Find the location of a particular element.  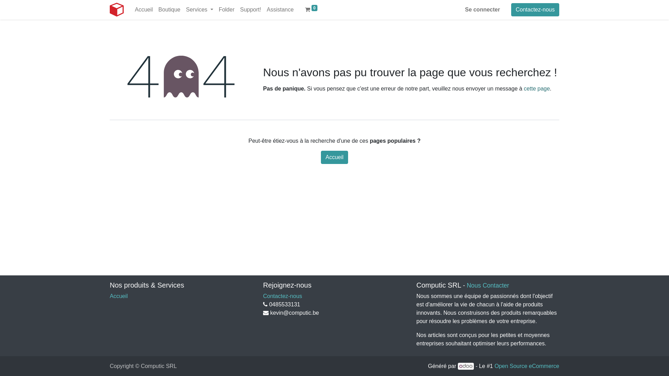

0 is located at coordinates (311, 10).